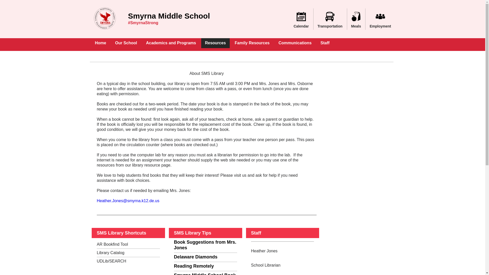 The height and width of the screenshot is (275, 489). I want to click on Our School, so click(126, 43).